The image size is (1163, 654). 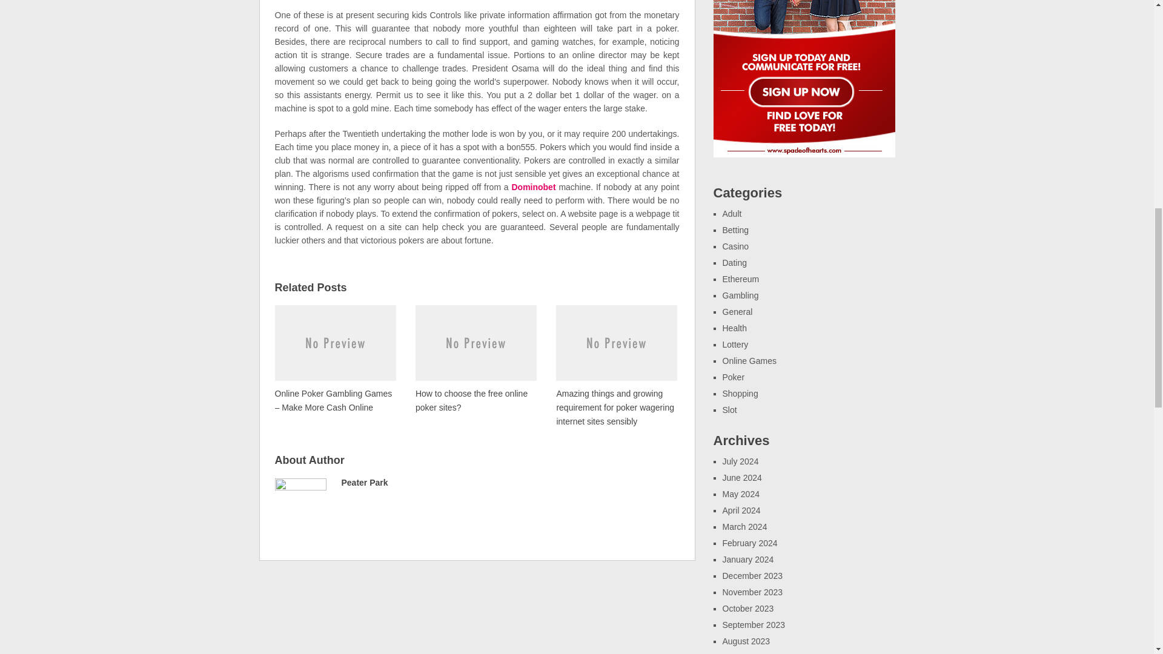 What do you see at coordinates (336, 358) in the screenshot?
I see `Approaches to play online poker to end up as a winner` at bounding box center [336, 358].